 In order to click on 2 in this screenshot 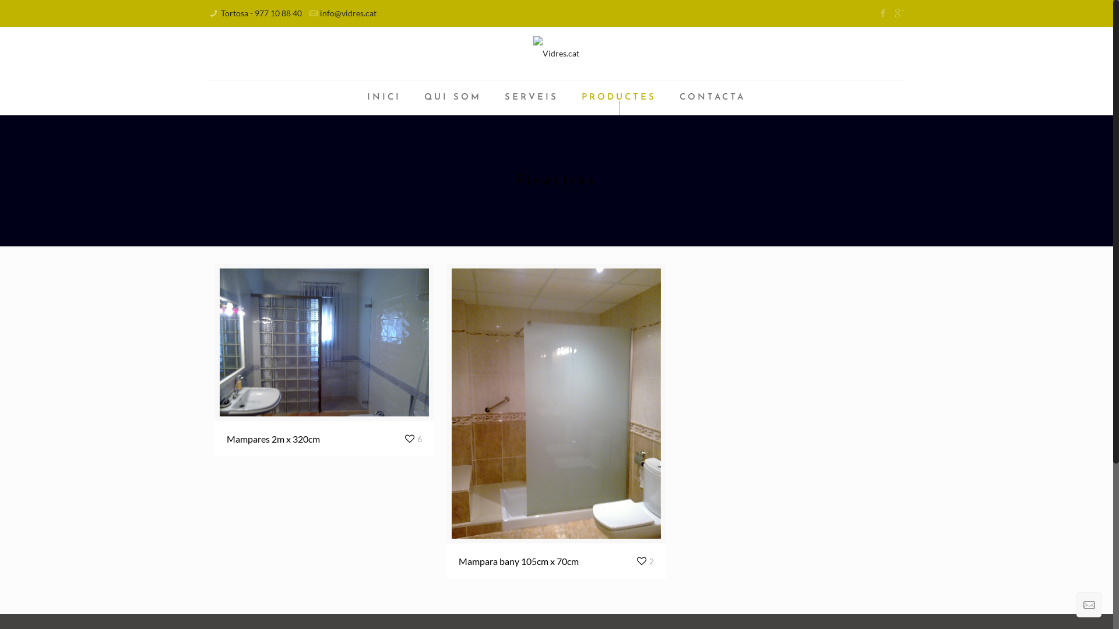, I will do `click(645, 561)`.